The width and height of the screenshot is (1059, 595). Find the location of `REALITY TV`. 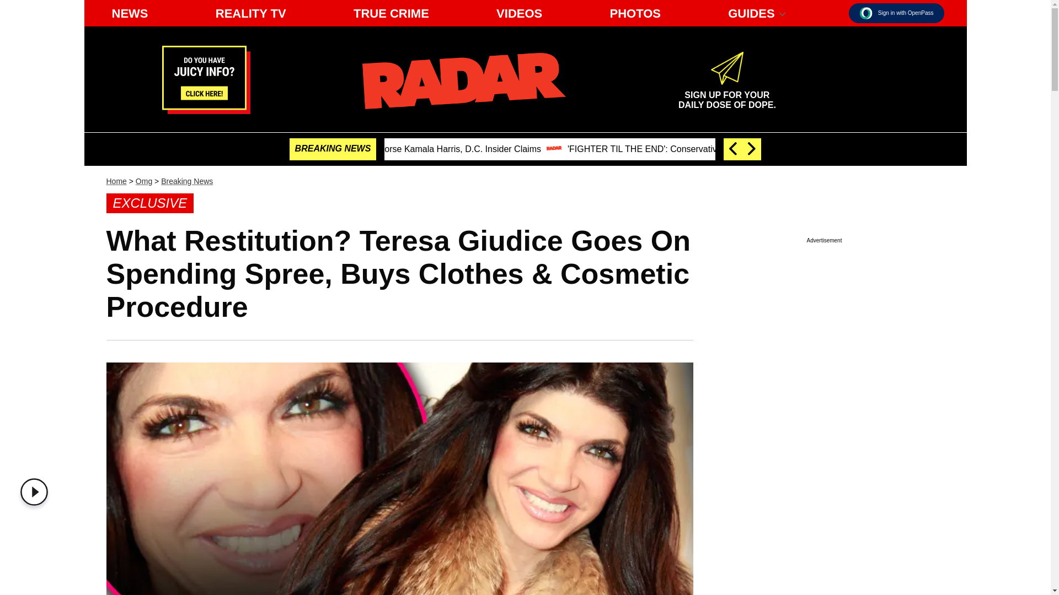

REALITY TV is located at coordinates (130, 13).